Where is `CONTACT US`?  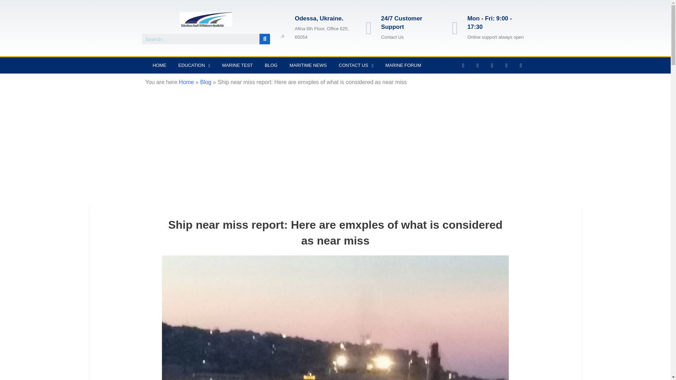
CONTACT US is located at coordinates (356, 65).